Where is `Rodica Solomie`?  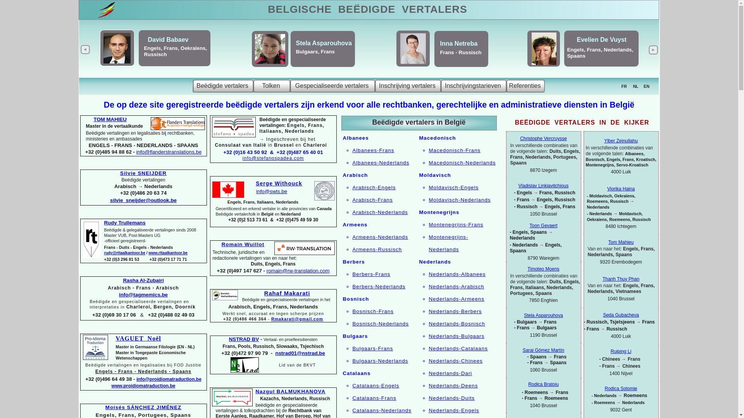
Rodica Solomie is located at coordinates (621, 389).